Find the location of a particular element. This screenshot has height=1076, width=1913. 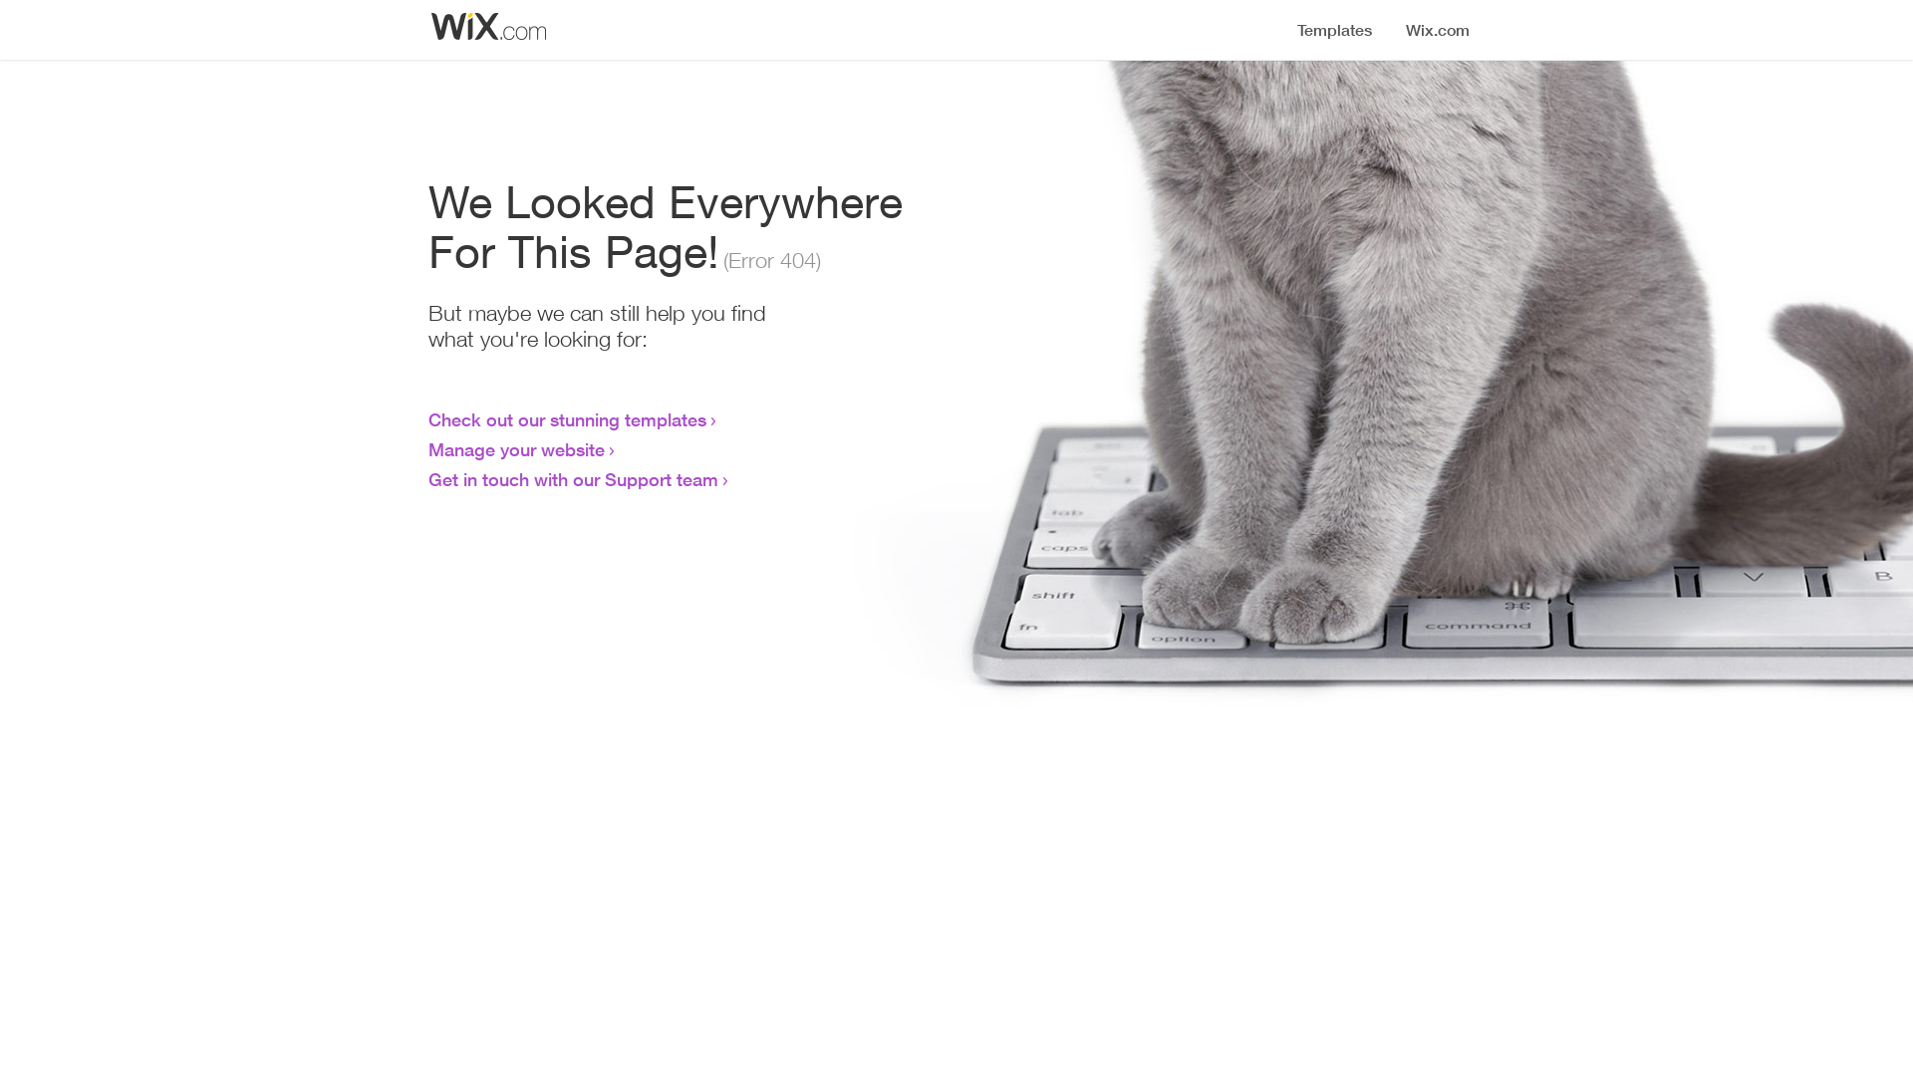

Manage your website is located at coordinates (516, 449).